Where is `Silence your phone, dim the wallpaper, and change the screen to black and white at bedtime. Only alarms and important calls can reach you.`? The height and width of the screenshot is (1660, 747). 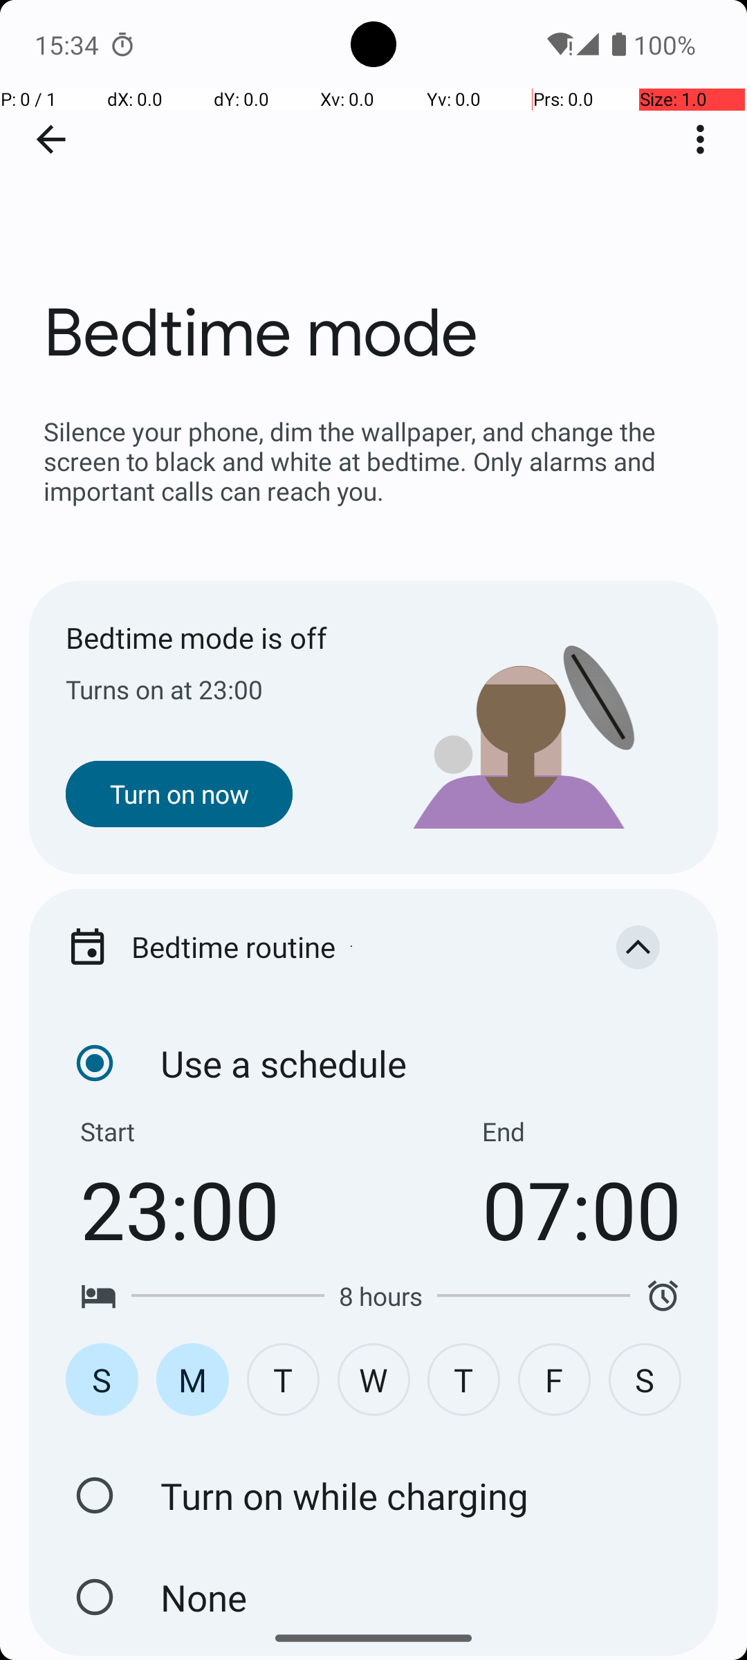 Silence your phone, dim the wallpaper, and change the screen to black and white at bedtime. Only alarms and important calls can reach you. is located at coordinates (373, 461).